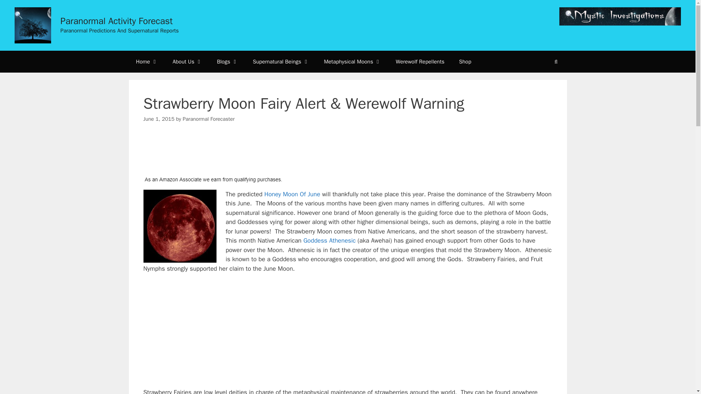 The width and height of the screenshot is (701, 394). What do you see at coordinates (465, 61) in the screenshot?
I see `Shop` at bounding box center [465, 61].